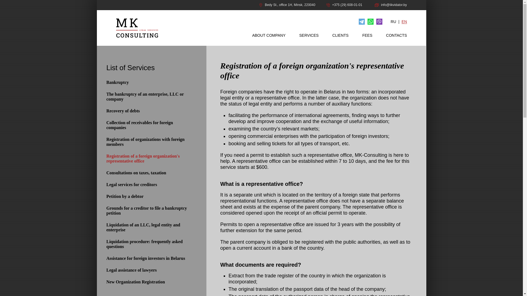 The image size is (527, 296). Describe the element at coordinates (149, 196) in the screenshot. I see `Petition by a debtor` at that location.